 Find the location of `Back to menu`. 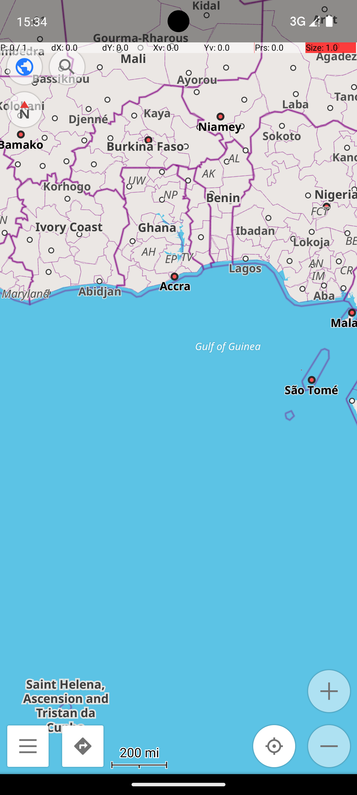

Back to menu is located at coordinates (28, 746).